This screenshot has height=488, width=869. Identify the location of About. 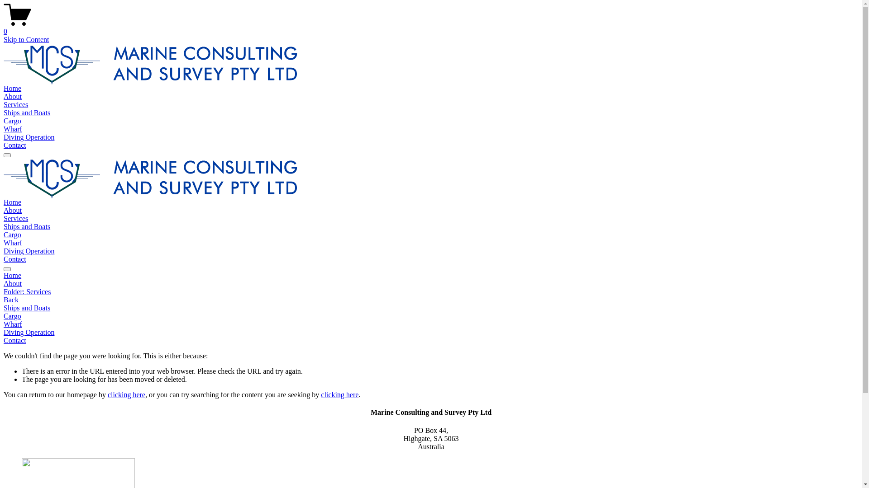
(13, 97).